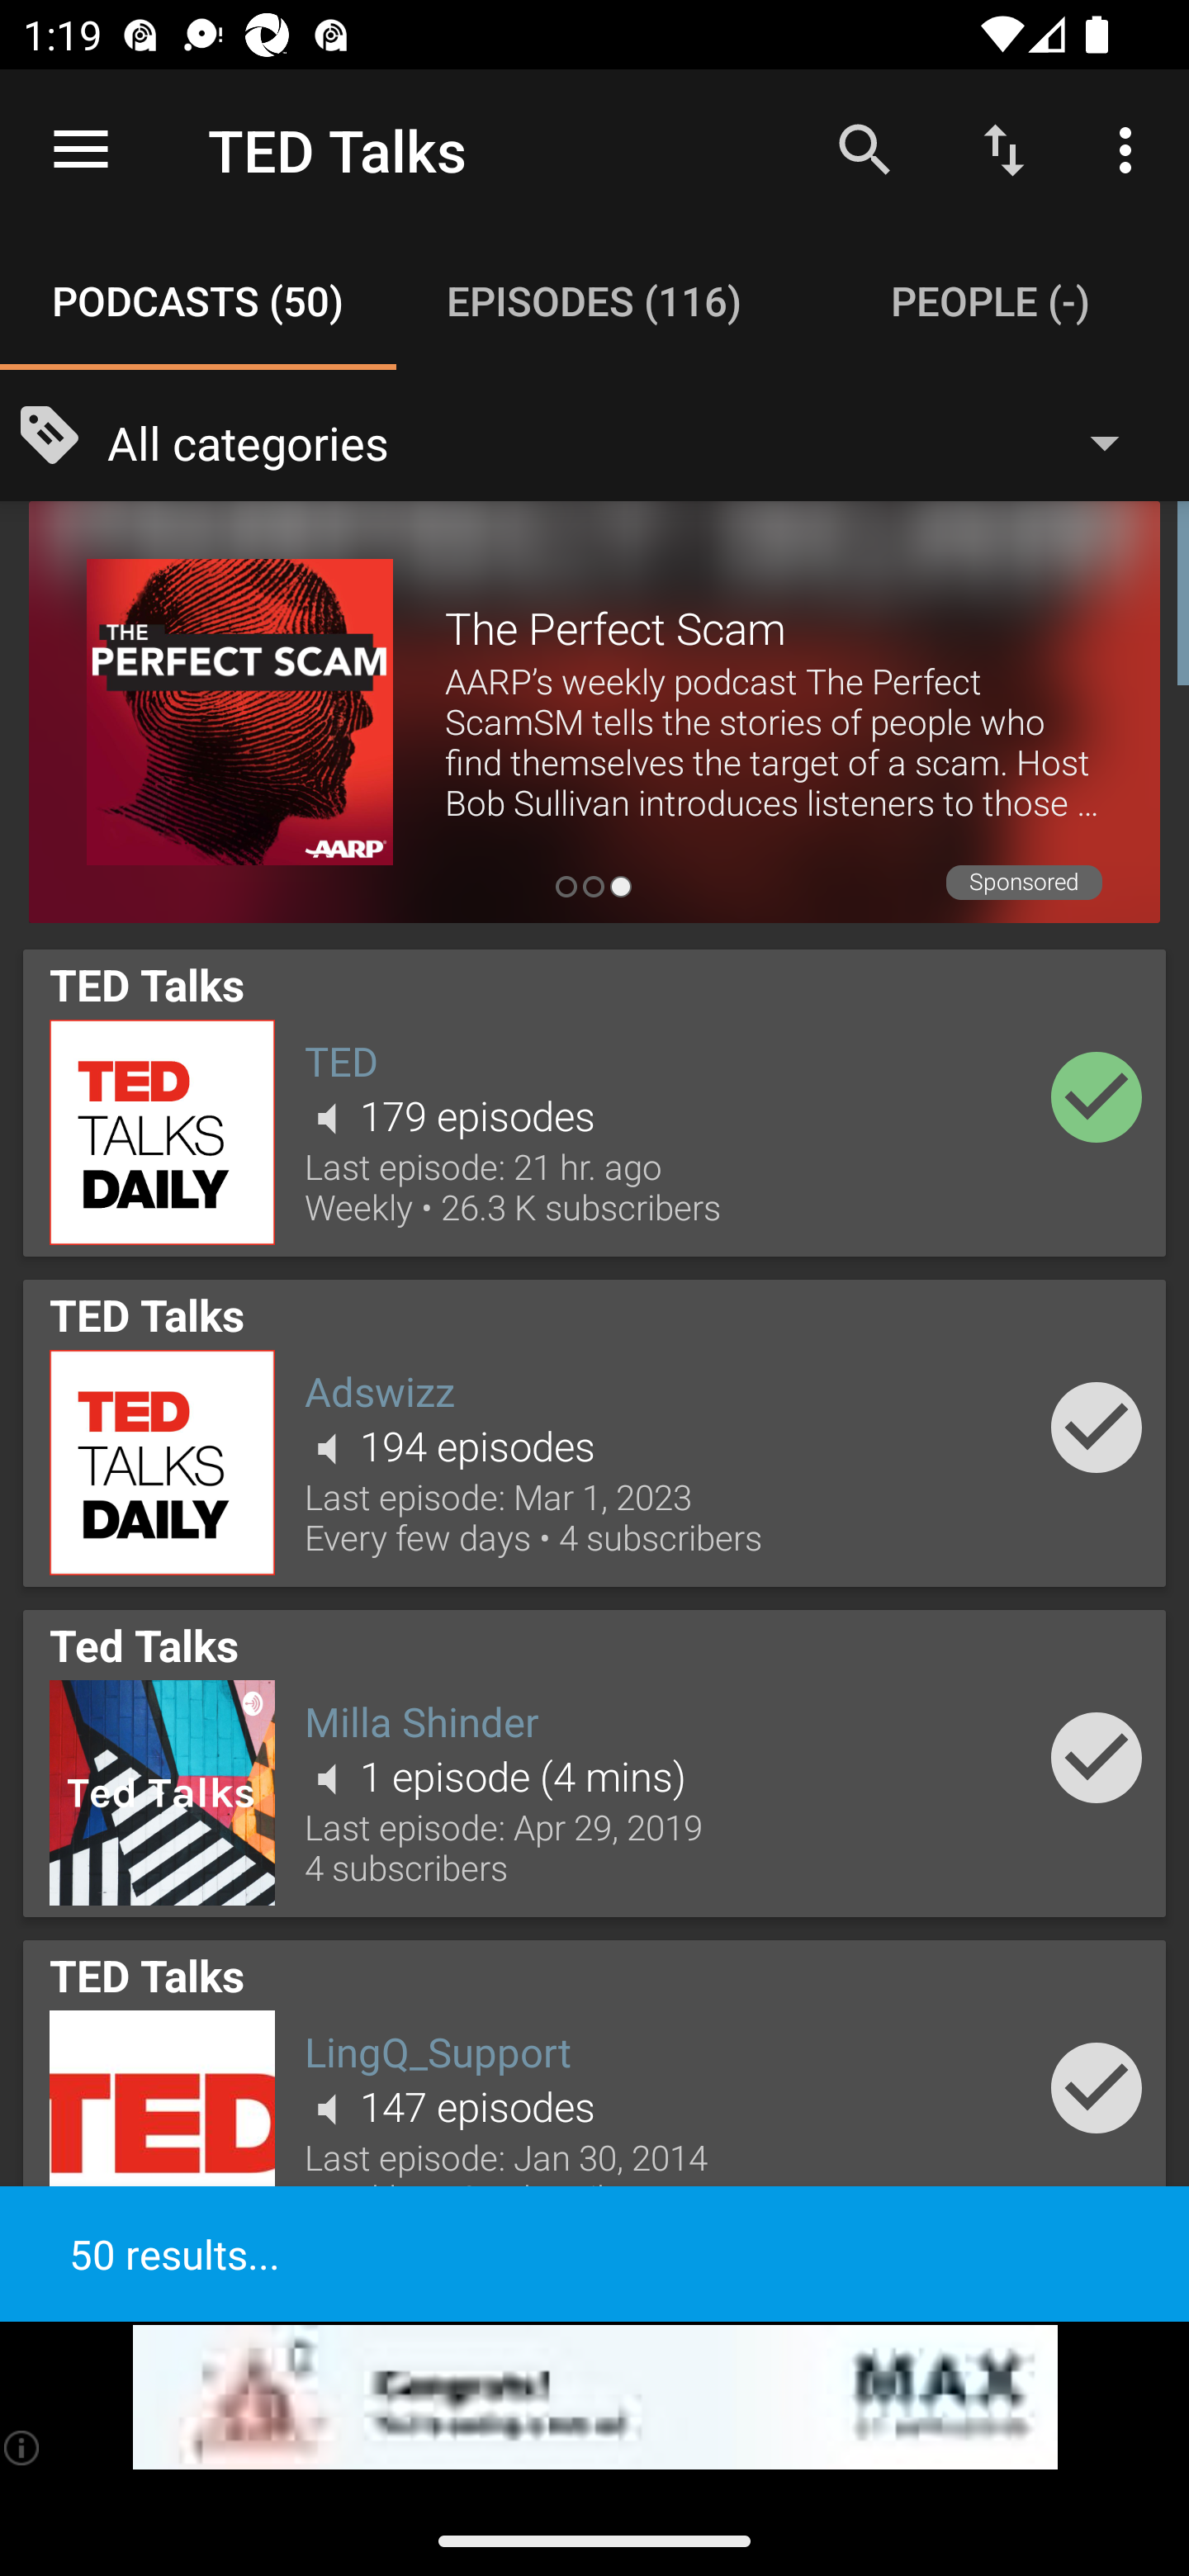 This screenshot has width=1189, height=2576. What do you see at coordinates (1131, 149) in the screenshot?
I see `More options` at bounding box center [1131, 149].